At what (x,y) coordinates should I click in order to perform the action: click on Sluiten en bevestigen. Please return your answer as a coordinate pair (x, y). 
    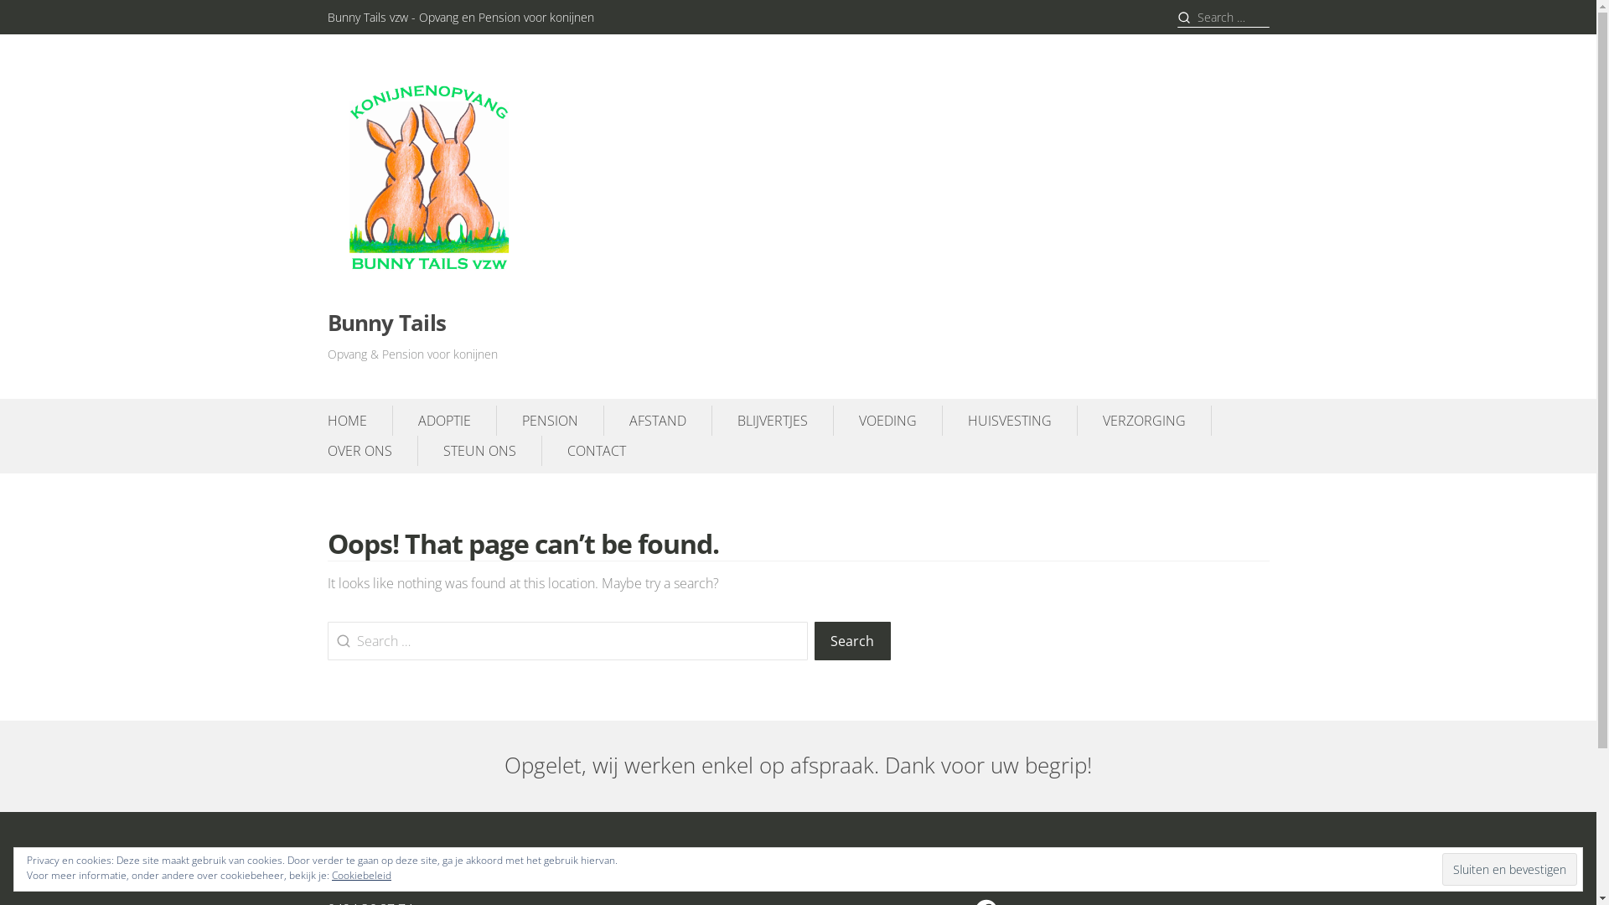
    Looking at the image, I should click on (1510, 869).